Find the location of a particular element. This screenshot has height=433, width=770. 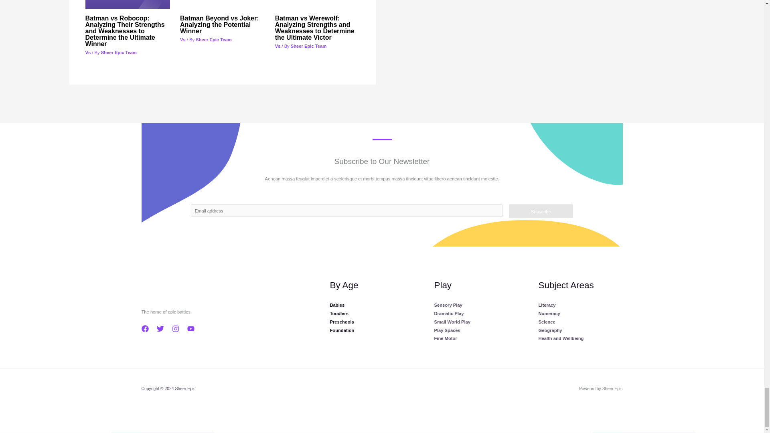

Vs is located at coordinates (183, 39).